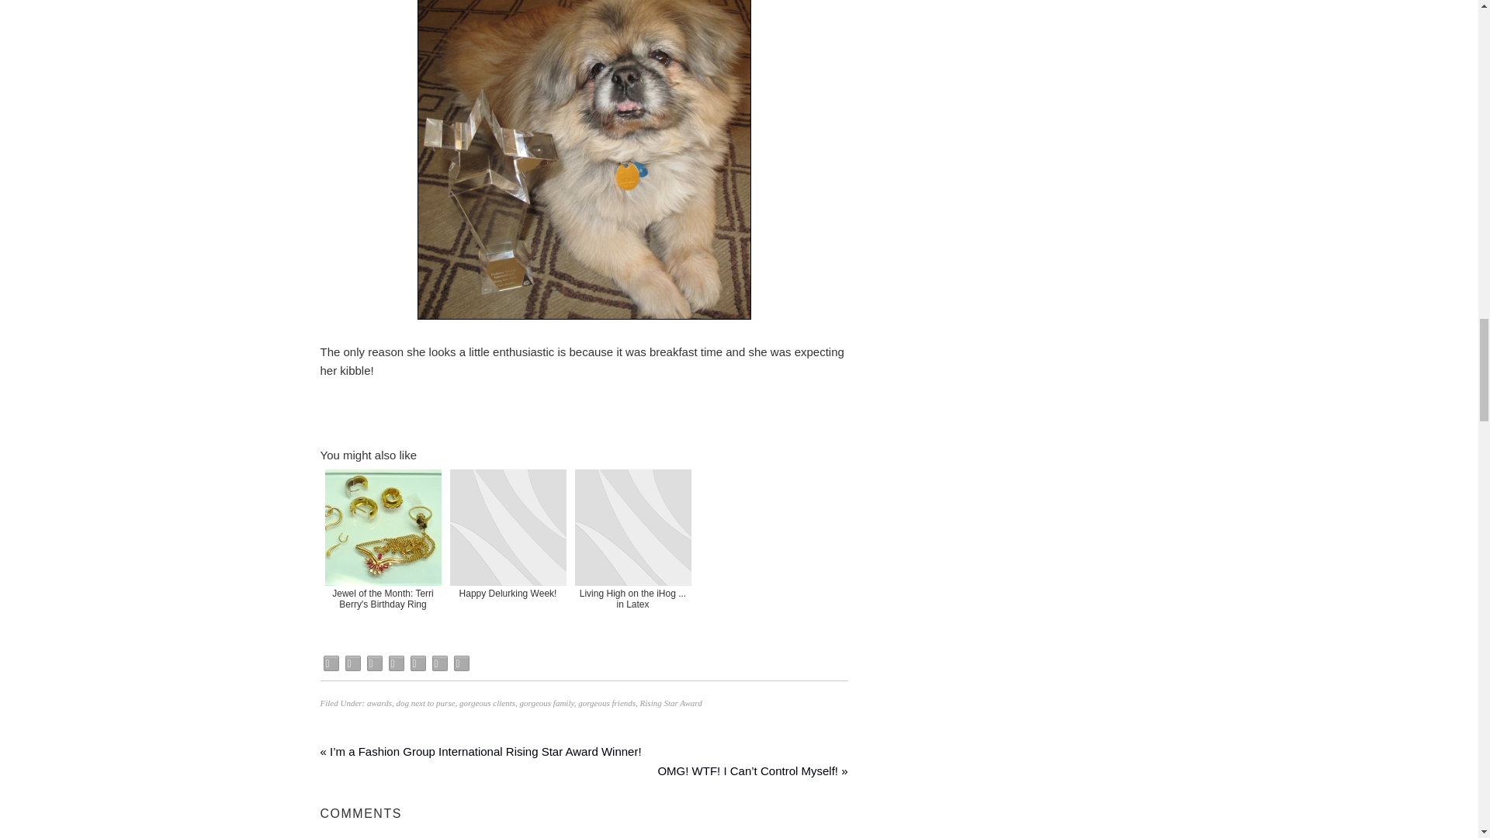 Image resolution: width=1490 pixels, height=838 pixels. Describe the element at coordinates (396, 663) in the screenshot. I see `Pinterest` at that location.